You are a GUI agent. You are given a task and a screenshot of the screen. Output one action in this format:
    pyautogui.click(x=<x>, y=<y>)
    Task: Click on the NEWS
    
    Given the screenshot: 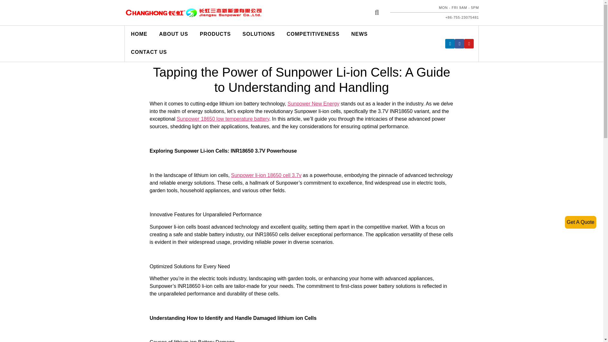 What is the action you would take?
    pyautogui.click(x=359, y=35)
    